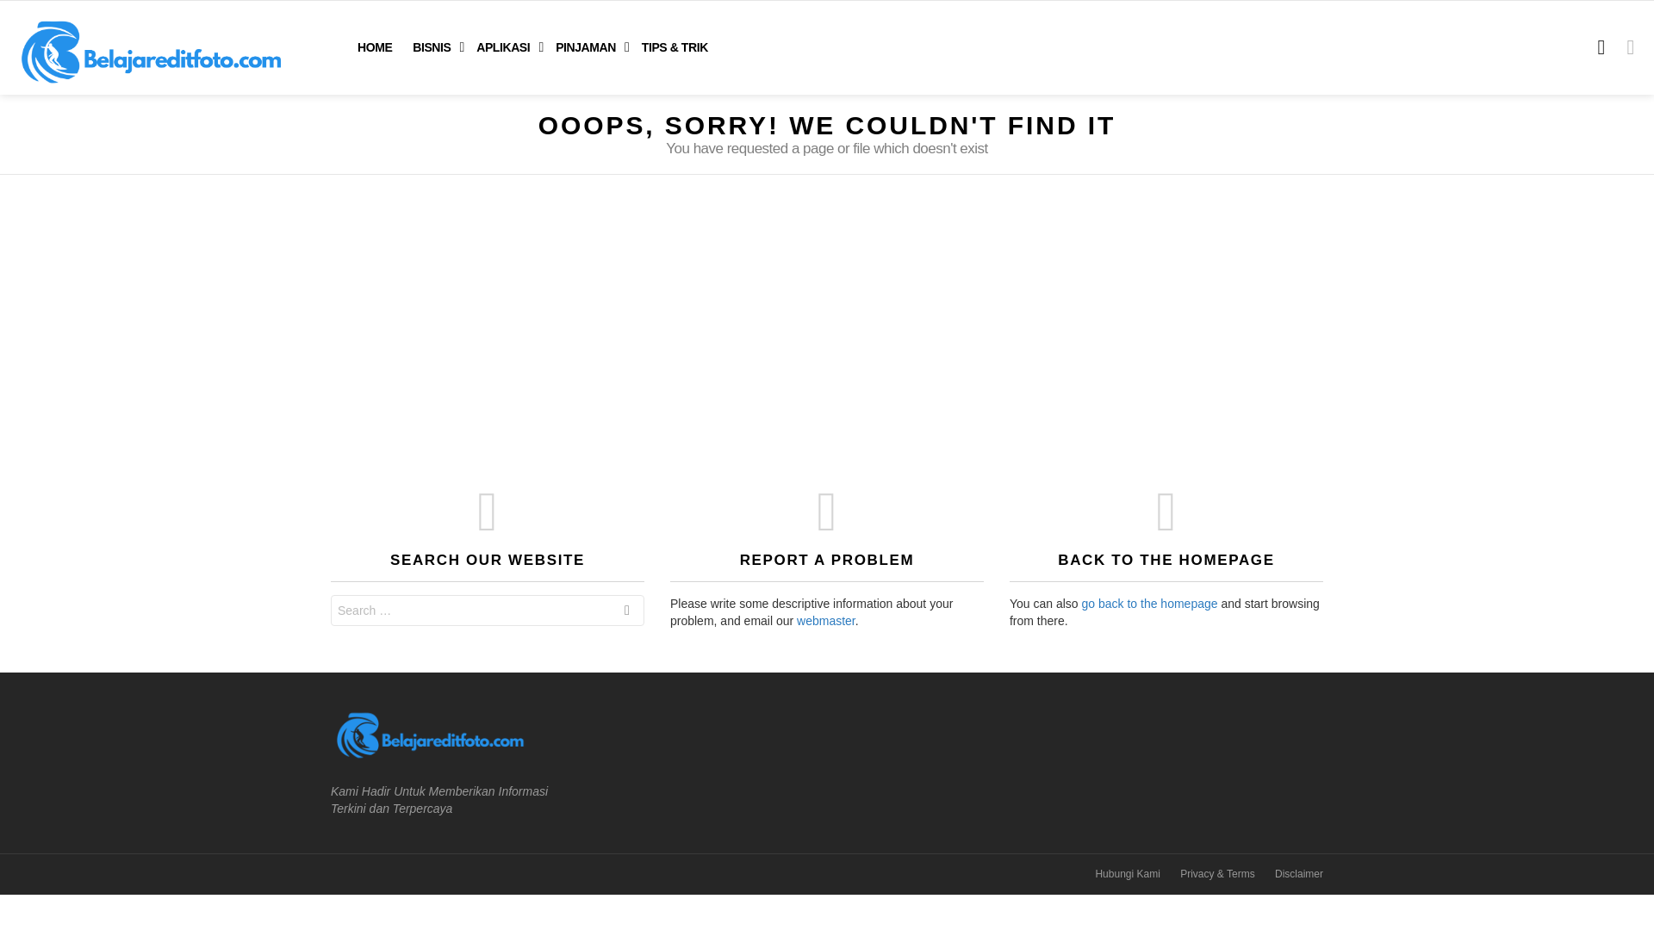 The height and width of the screenshot is (930, 1654). Describe the element at coordinates (488, 610) in the screenshot. I see `Search for:` at that location.